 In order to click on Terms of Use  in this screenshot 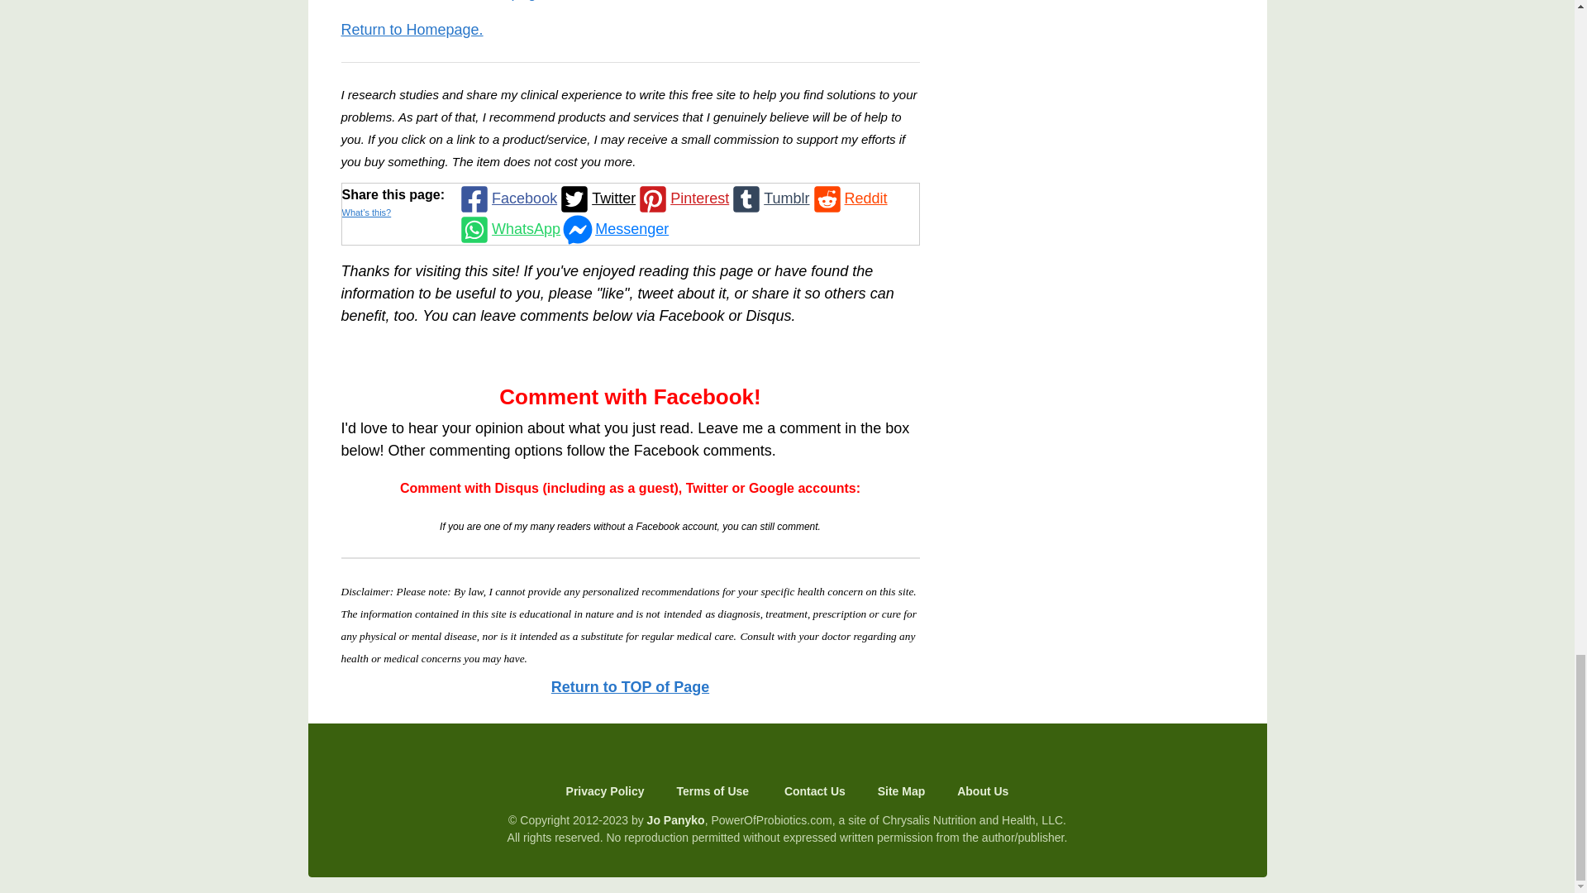, I will do `click(714, 791)`.